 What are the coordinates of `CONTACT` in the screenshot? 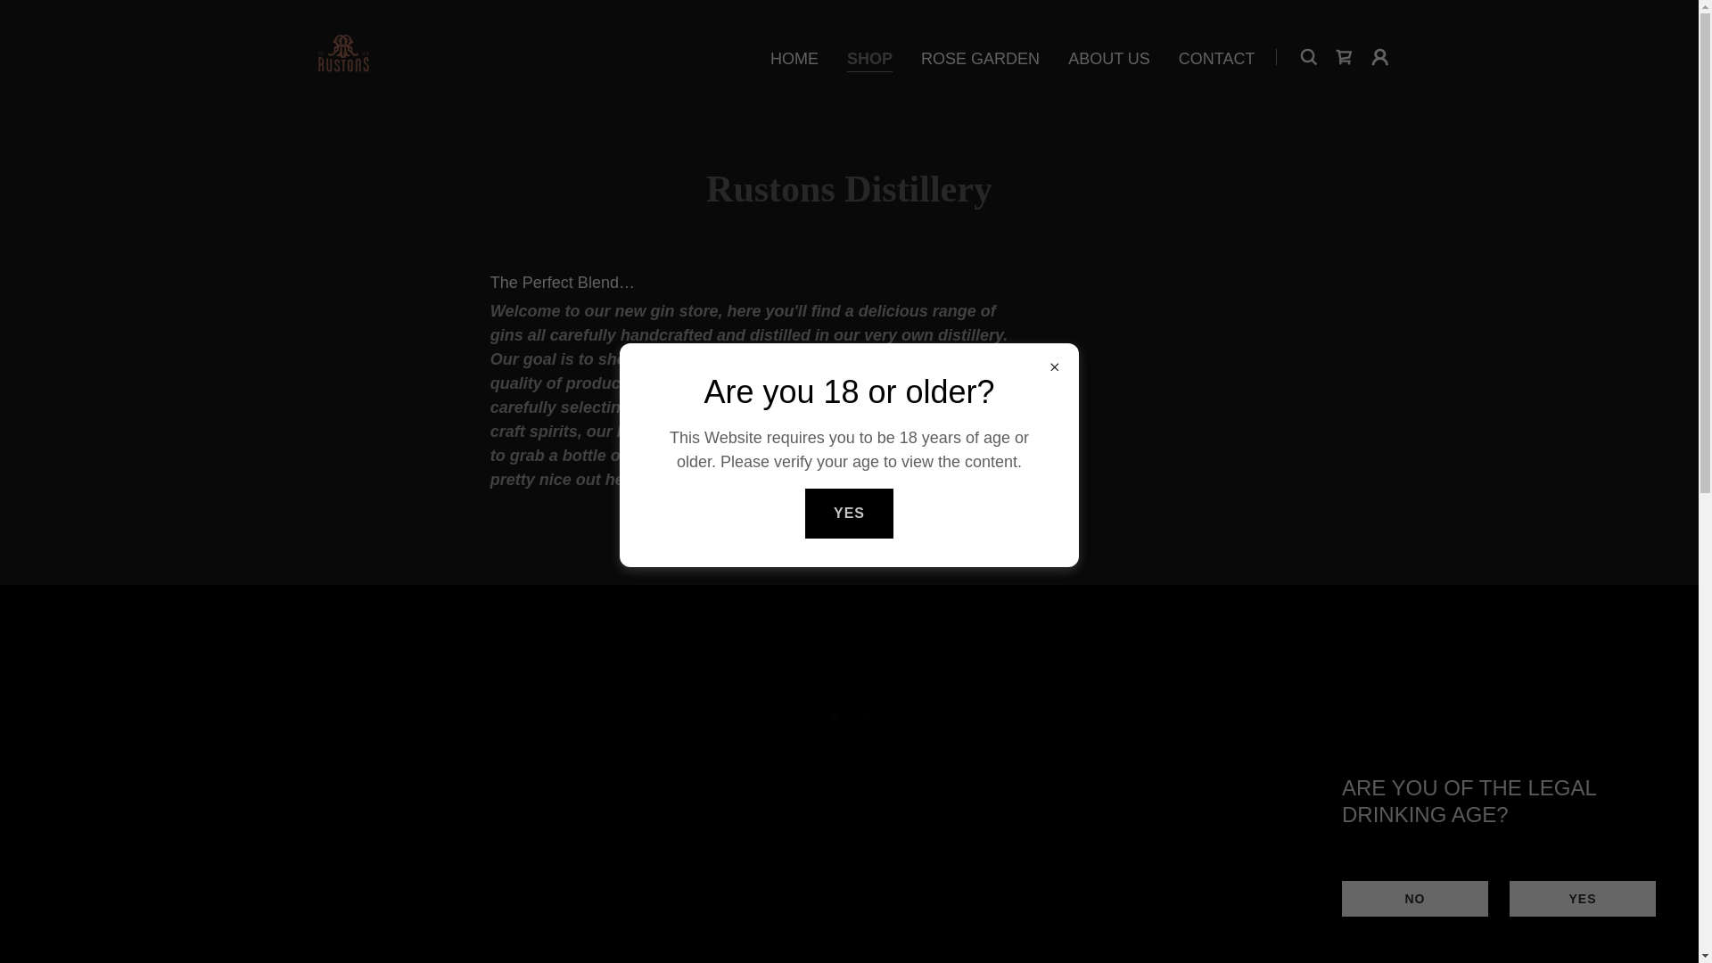 It's located at (1216, 59).